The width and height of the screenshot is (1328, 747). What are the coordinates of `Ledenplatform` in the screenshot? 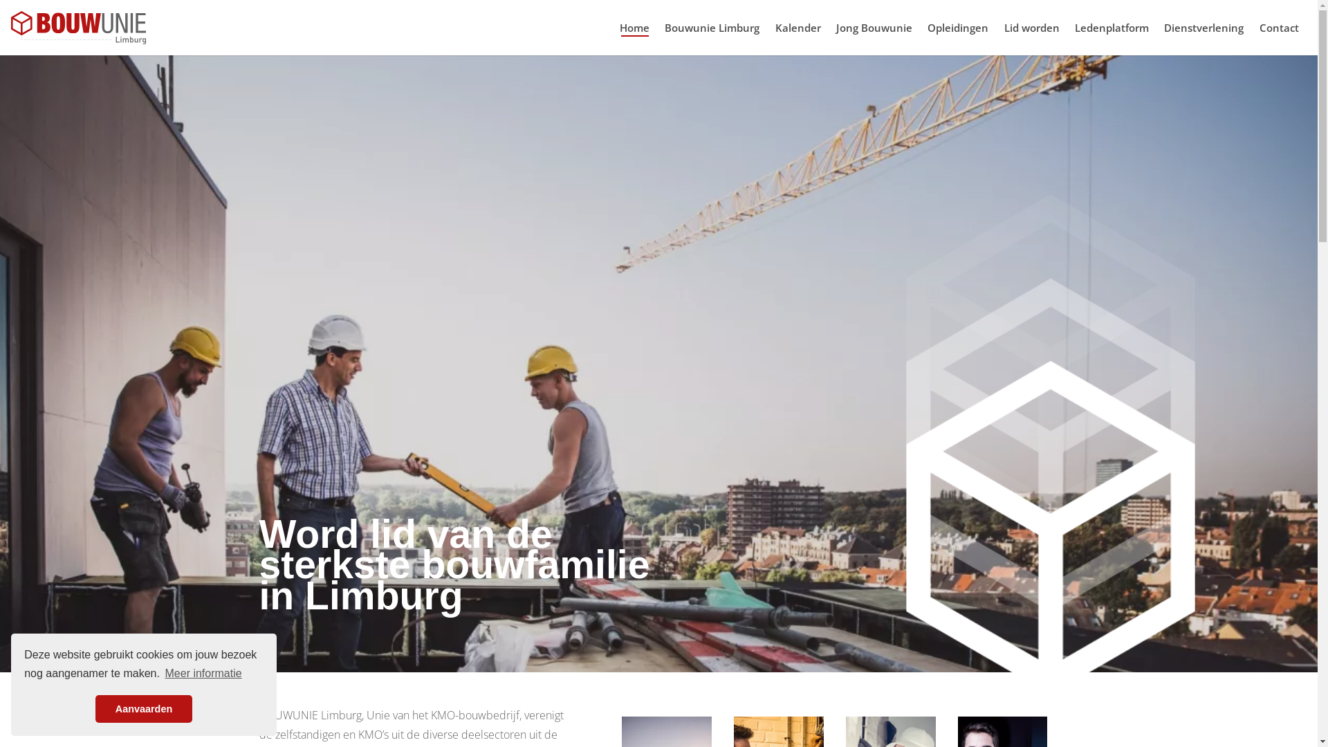 It's located at (1112, 28).